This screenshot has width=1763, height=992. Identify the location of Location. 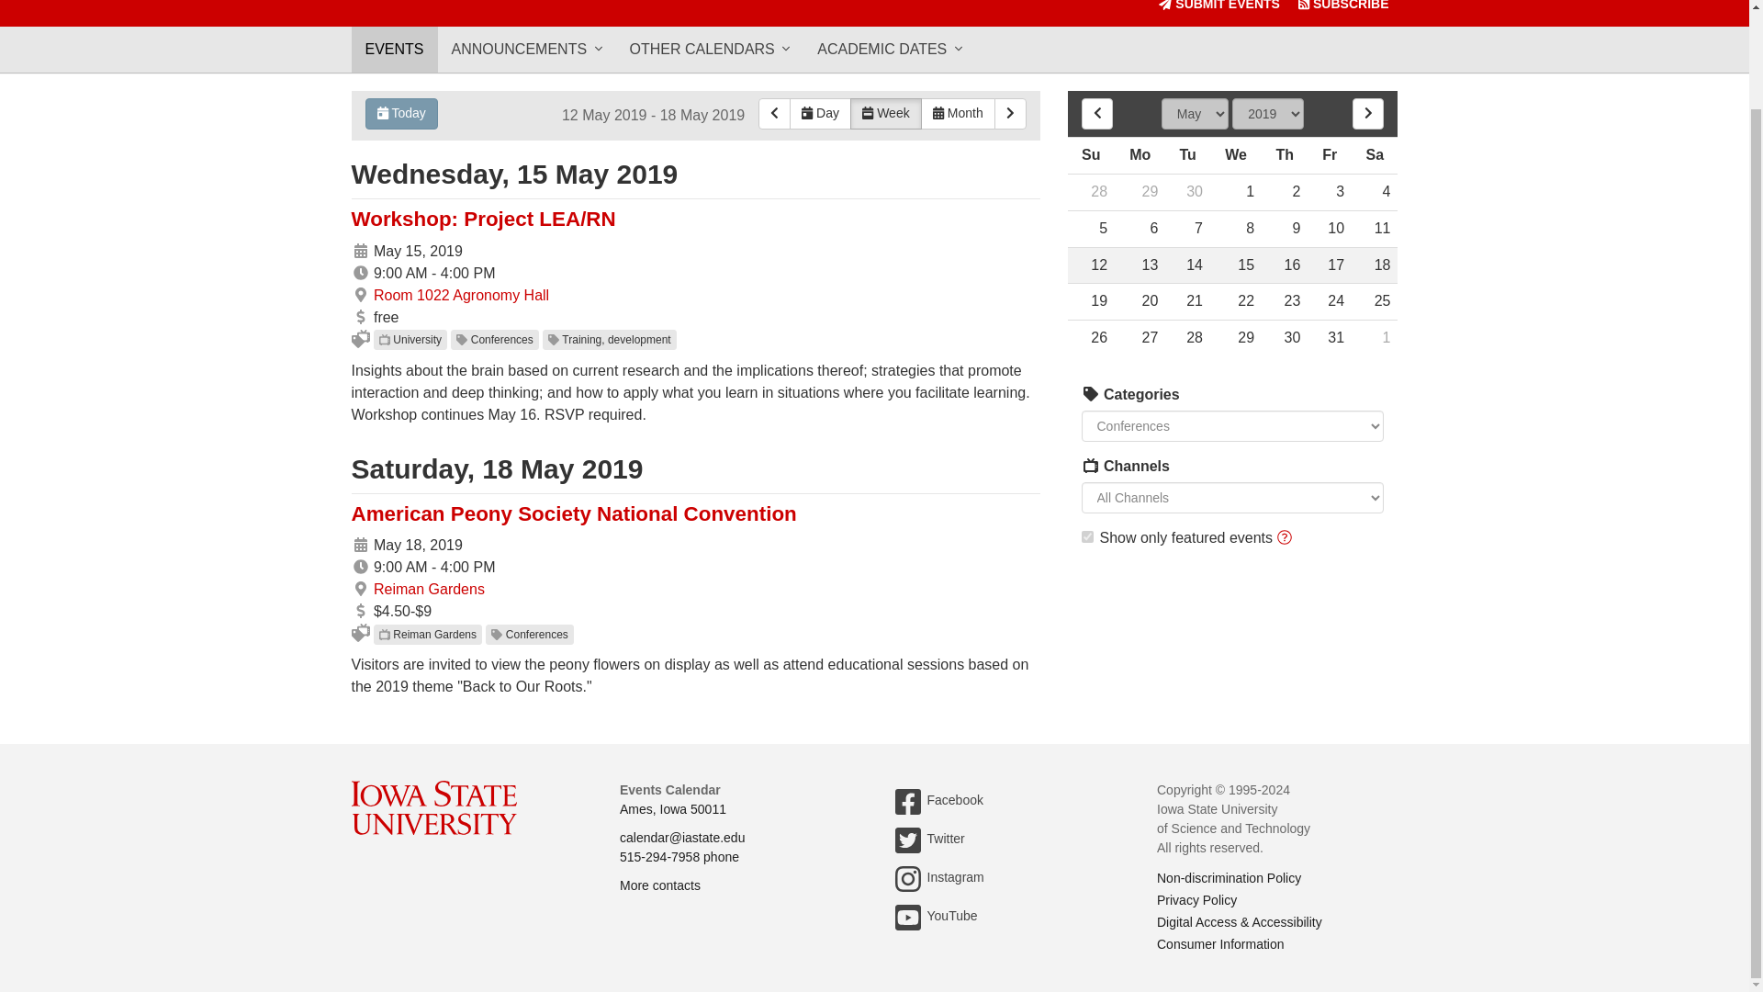
(360, 295).